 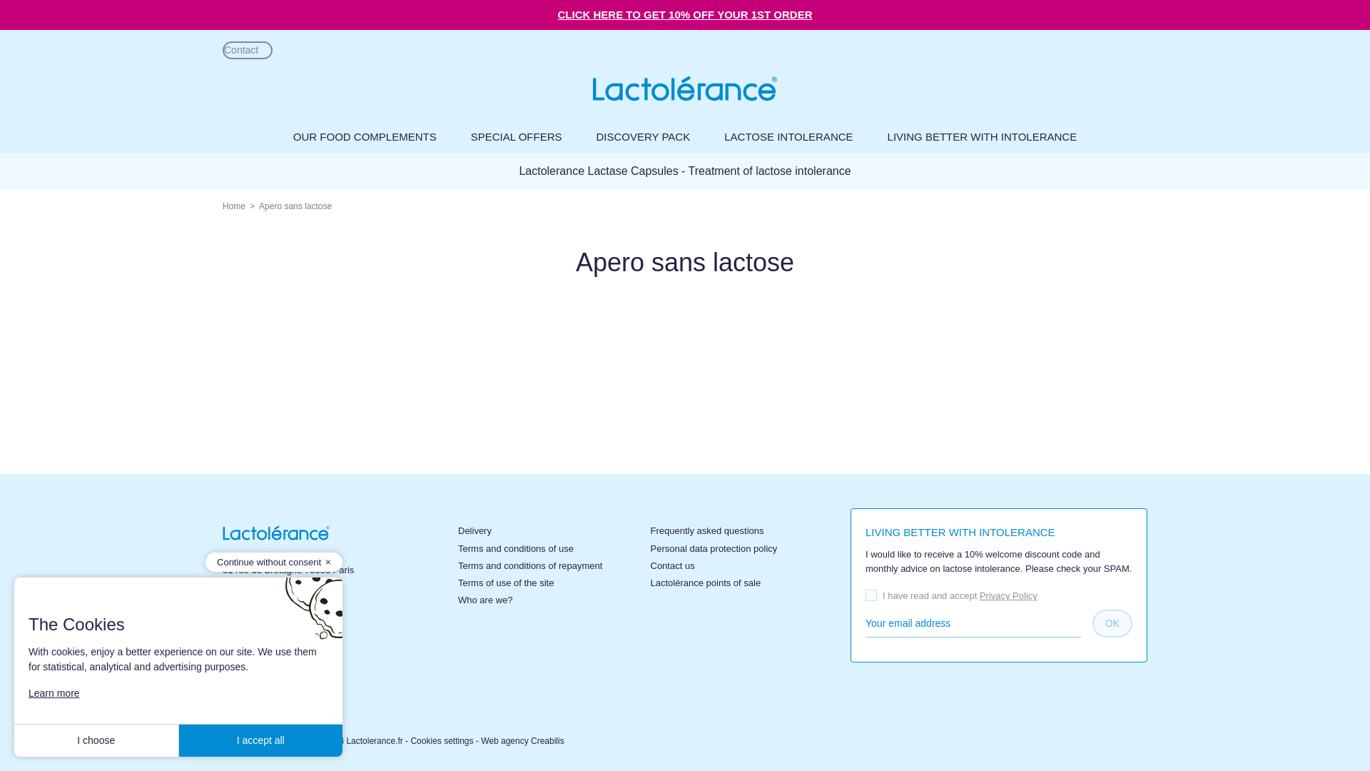 I want to click on 09 70 70 70 87, so click(x=294, y=630).